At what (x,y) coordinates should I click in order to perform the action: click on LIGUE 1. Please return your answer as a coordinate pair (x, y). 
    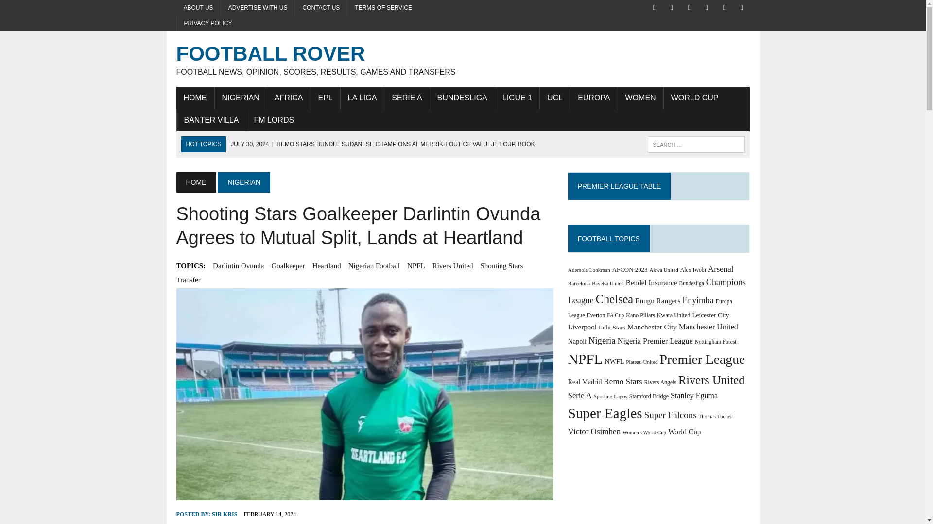
    Looking at the image, I should click on (517, 98).